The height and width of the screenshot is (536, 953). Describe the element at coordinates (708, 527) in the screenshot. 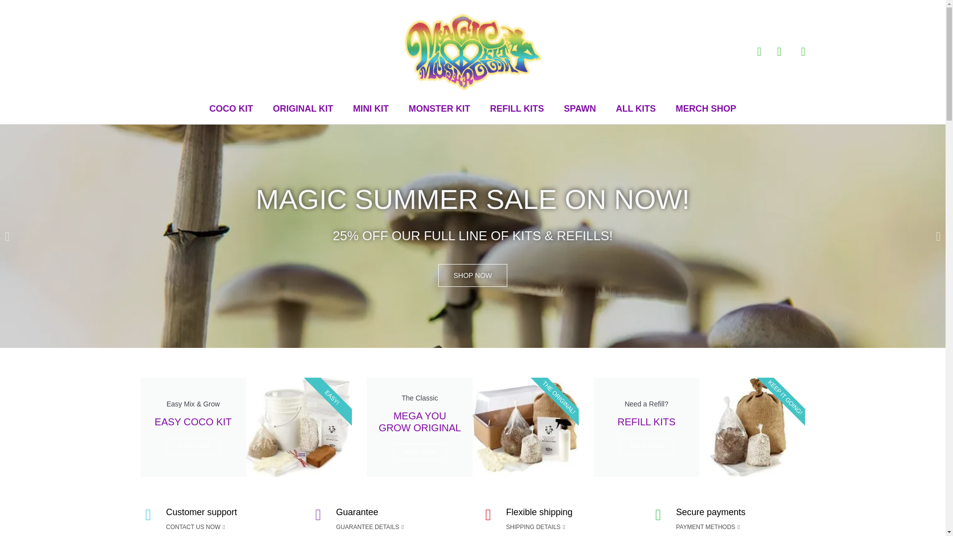

I see `PAYMENT METHODS` at that location.